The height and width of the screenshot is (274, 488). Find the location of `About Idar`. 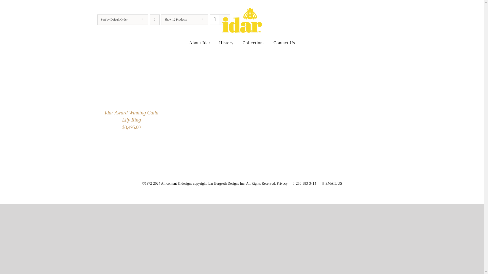

About Idar is located at coordinates (200, 43).